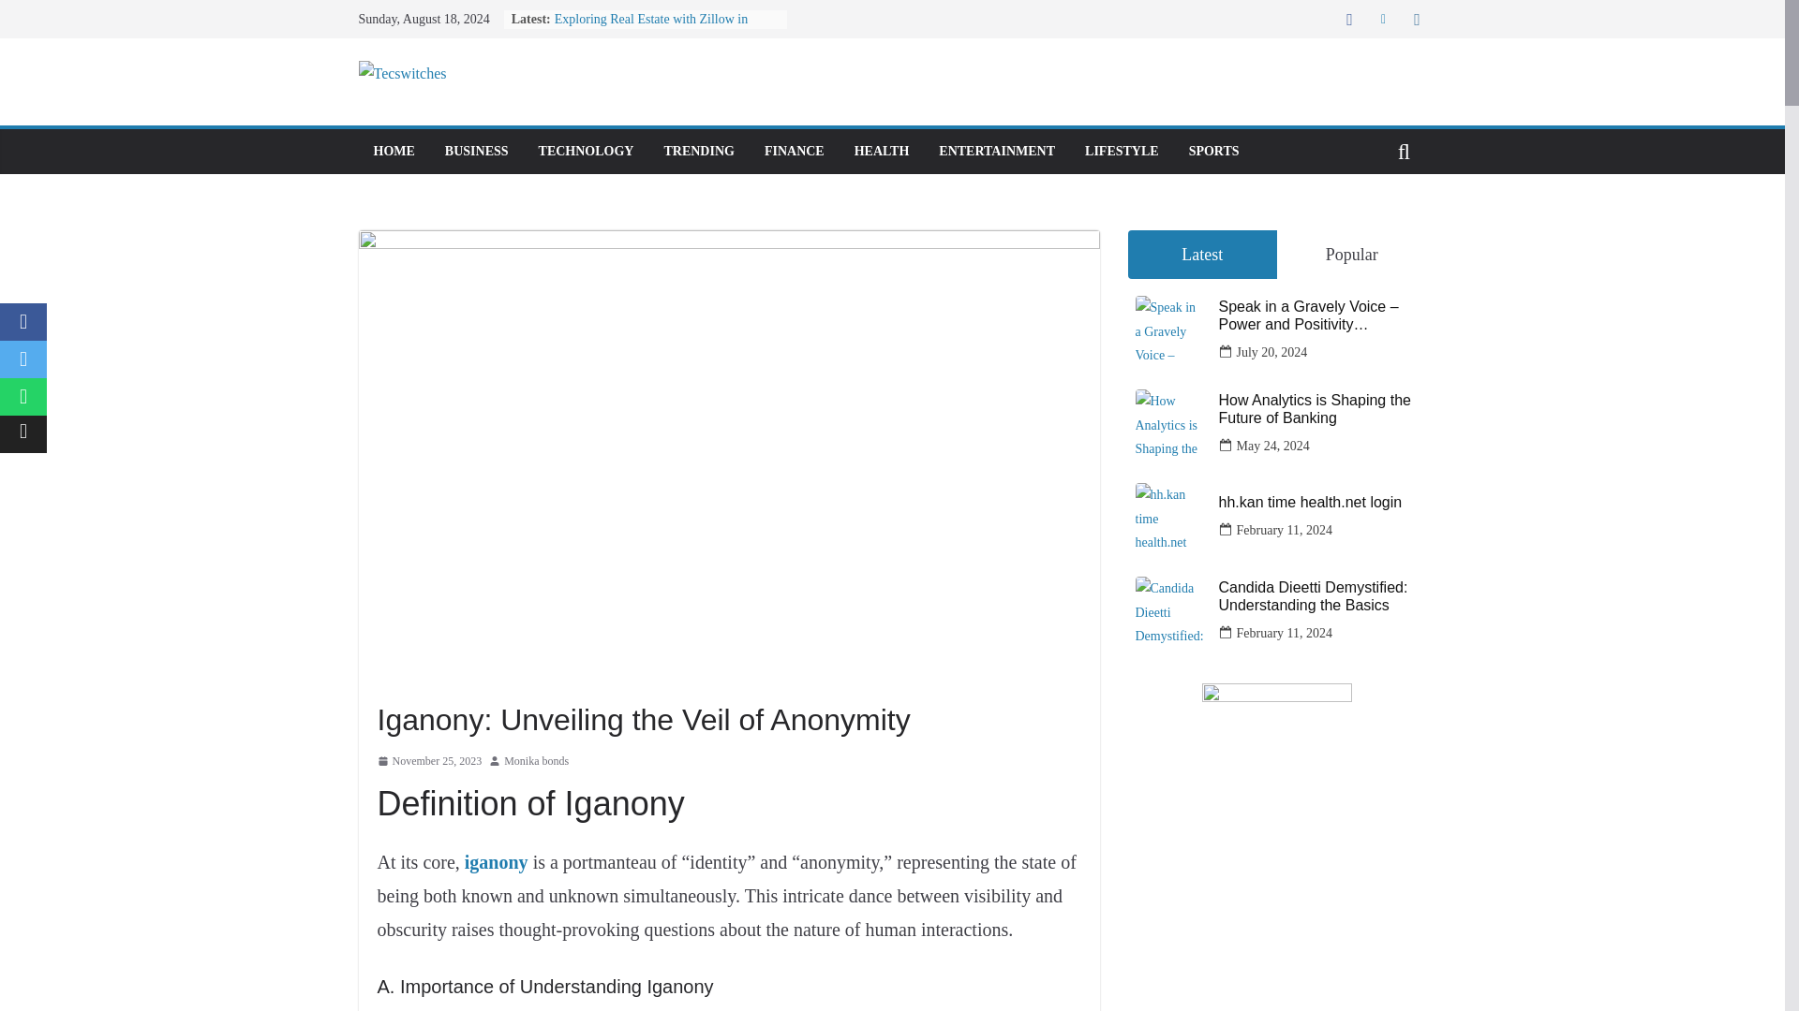  Describe the element at coordinates (1272, 446) in the screenshot. I see `May 24, 2024` at that location.